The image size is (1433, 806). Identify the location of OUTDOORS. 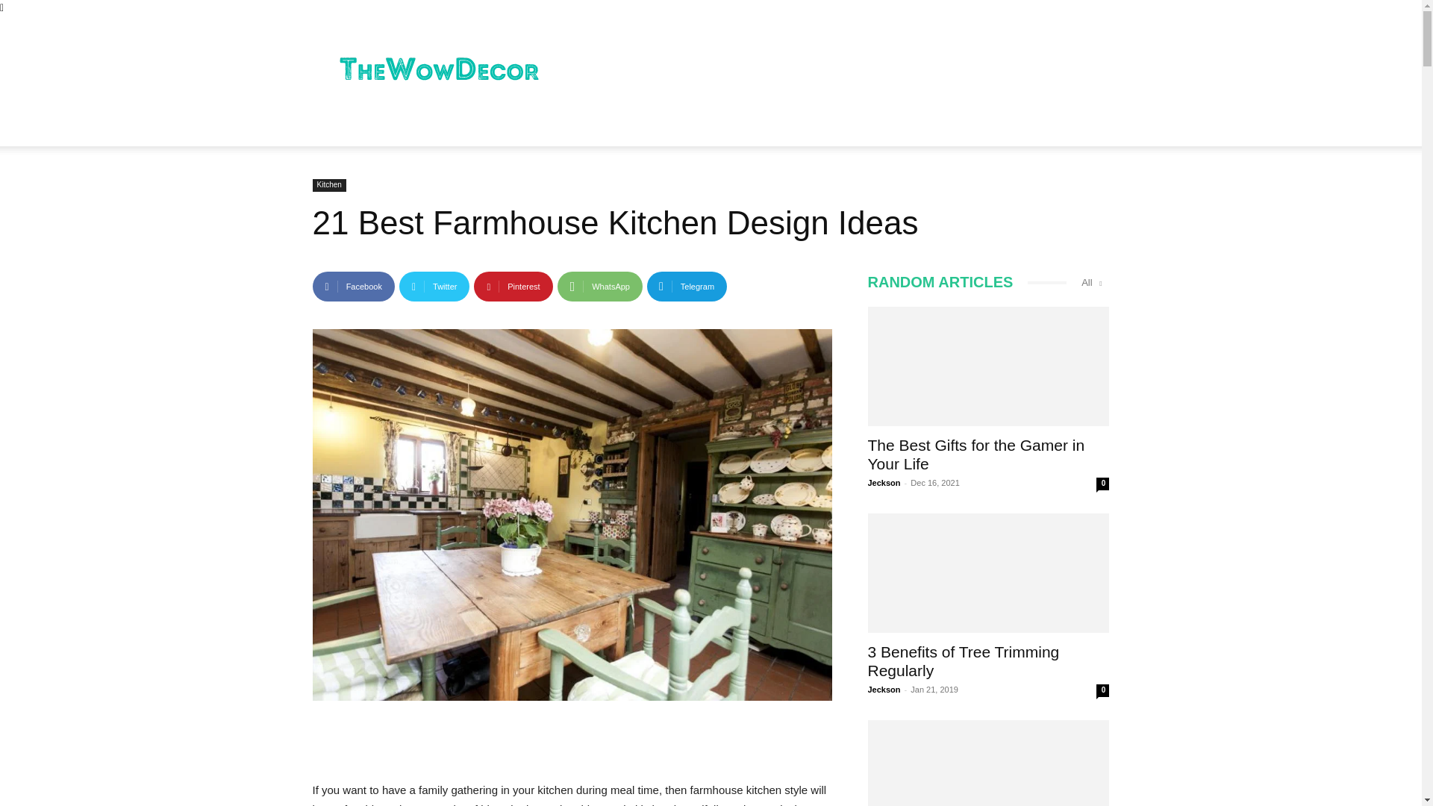
(527, 128).